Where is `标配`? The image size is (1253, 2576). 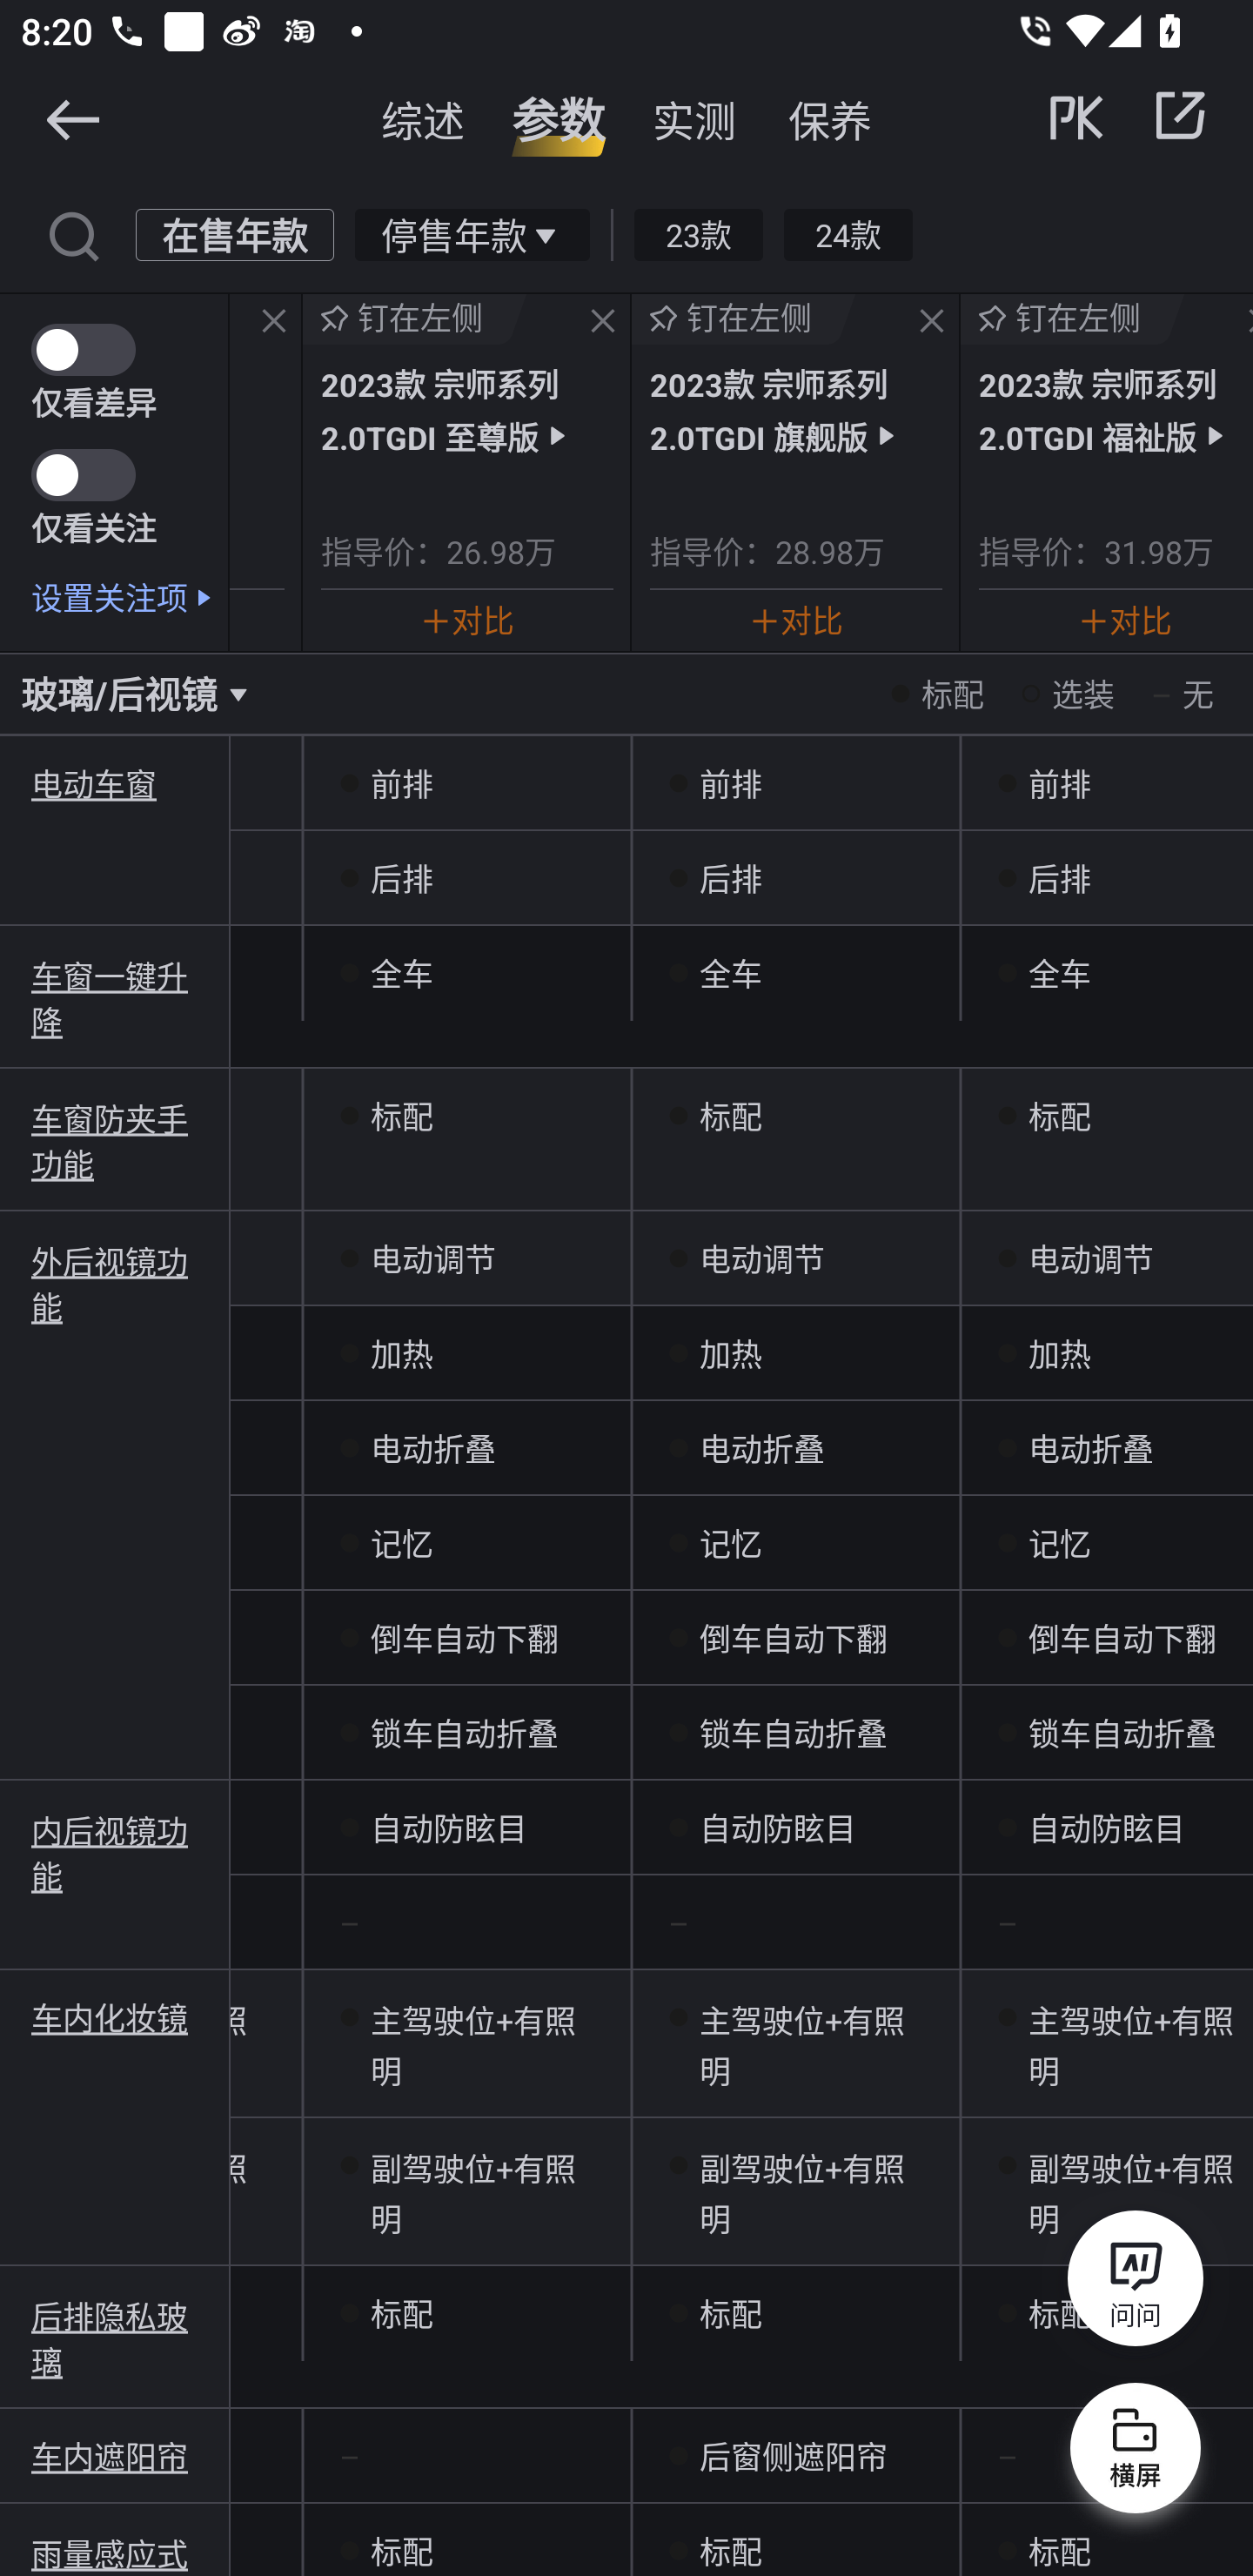
标配 is located at coordinates (466, 2539).